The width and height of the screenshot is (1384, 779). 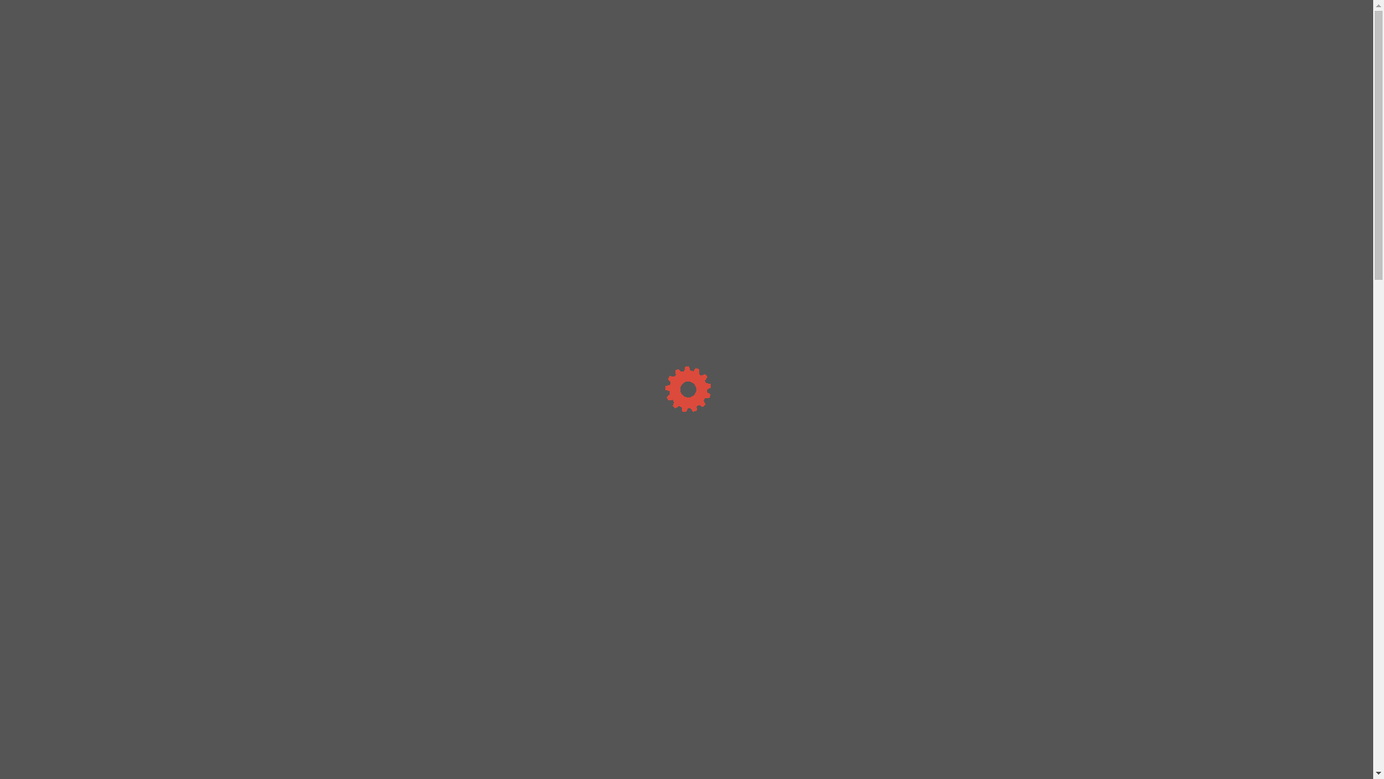 What do you see at coordinates (1013, 457) in the screenshot?
I see `Octavia` at bounding box center [1013, 457].